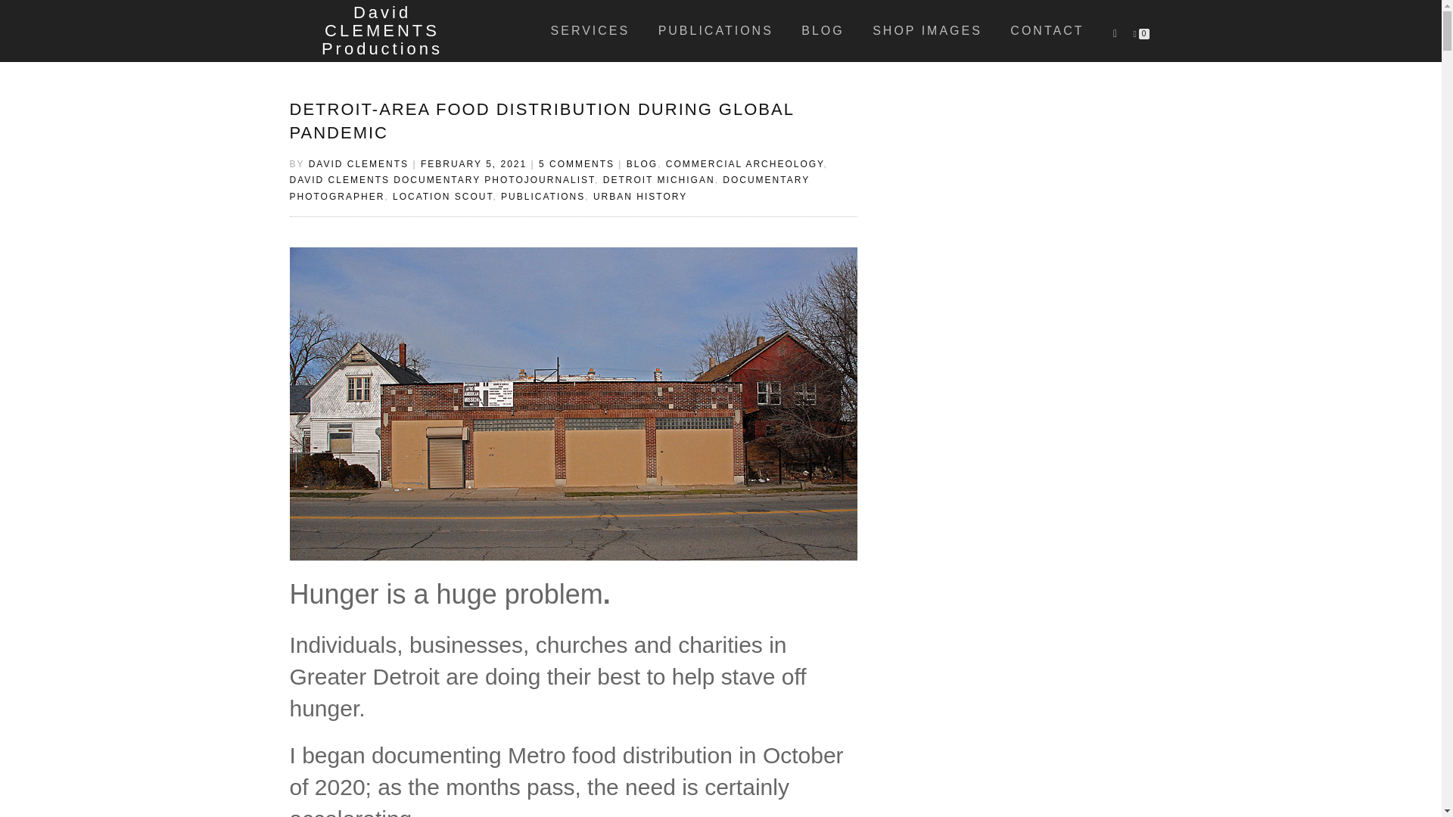 This screenshot has height=817, width=1453. I want to click on SERVICES, so click(590, 31).